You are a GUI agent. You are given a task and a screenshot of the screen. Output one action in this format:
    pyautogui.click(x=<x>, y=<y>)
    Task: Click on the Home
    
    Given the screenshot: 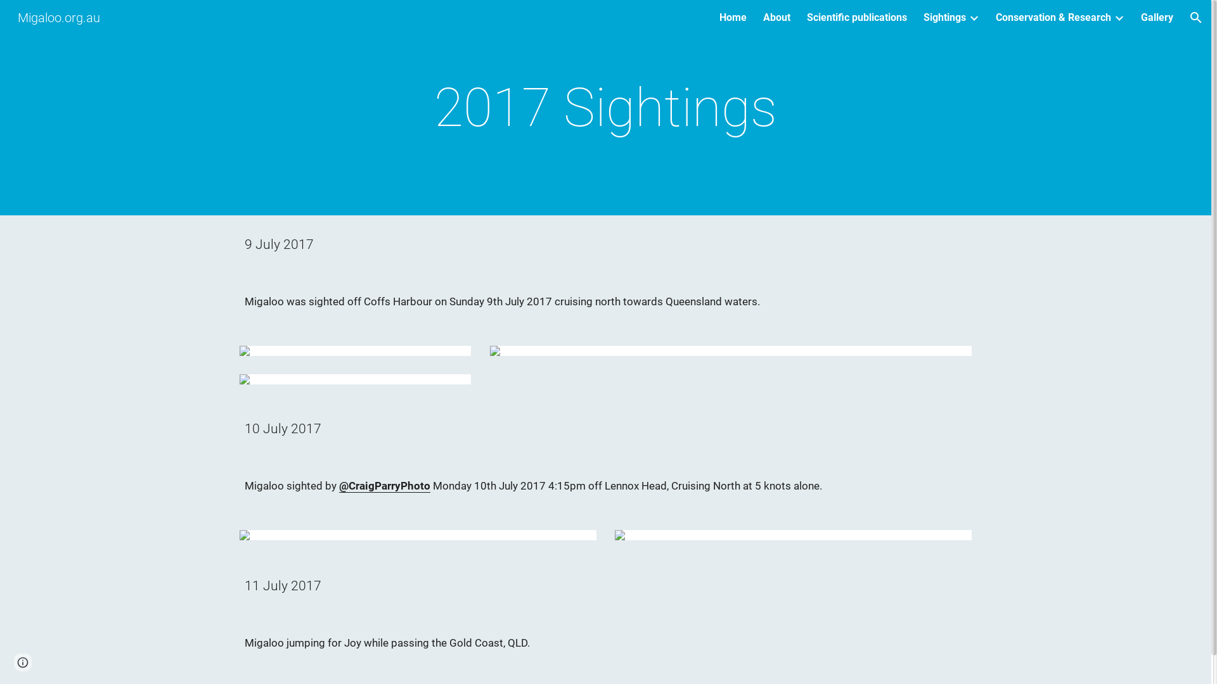 What is the action you would take?
    pyautogui.click(x=733, y=18)
    